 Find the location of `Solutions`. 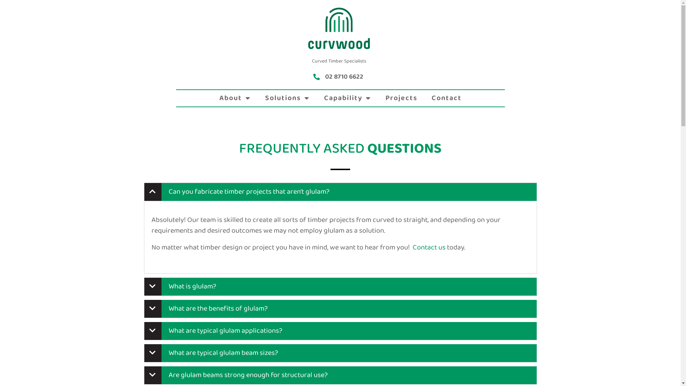

Solutions is located at coordinates (287, 98).